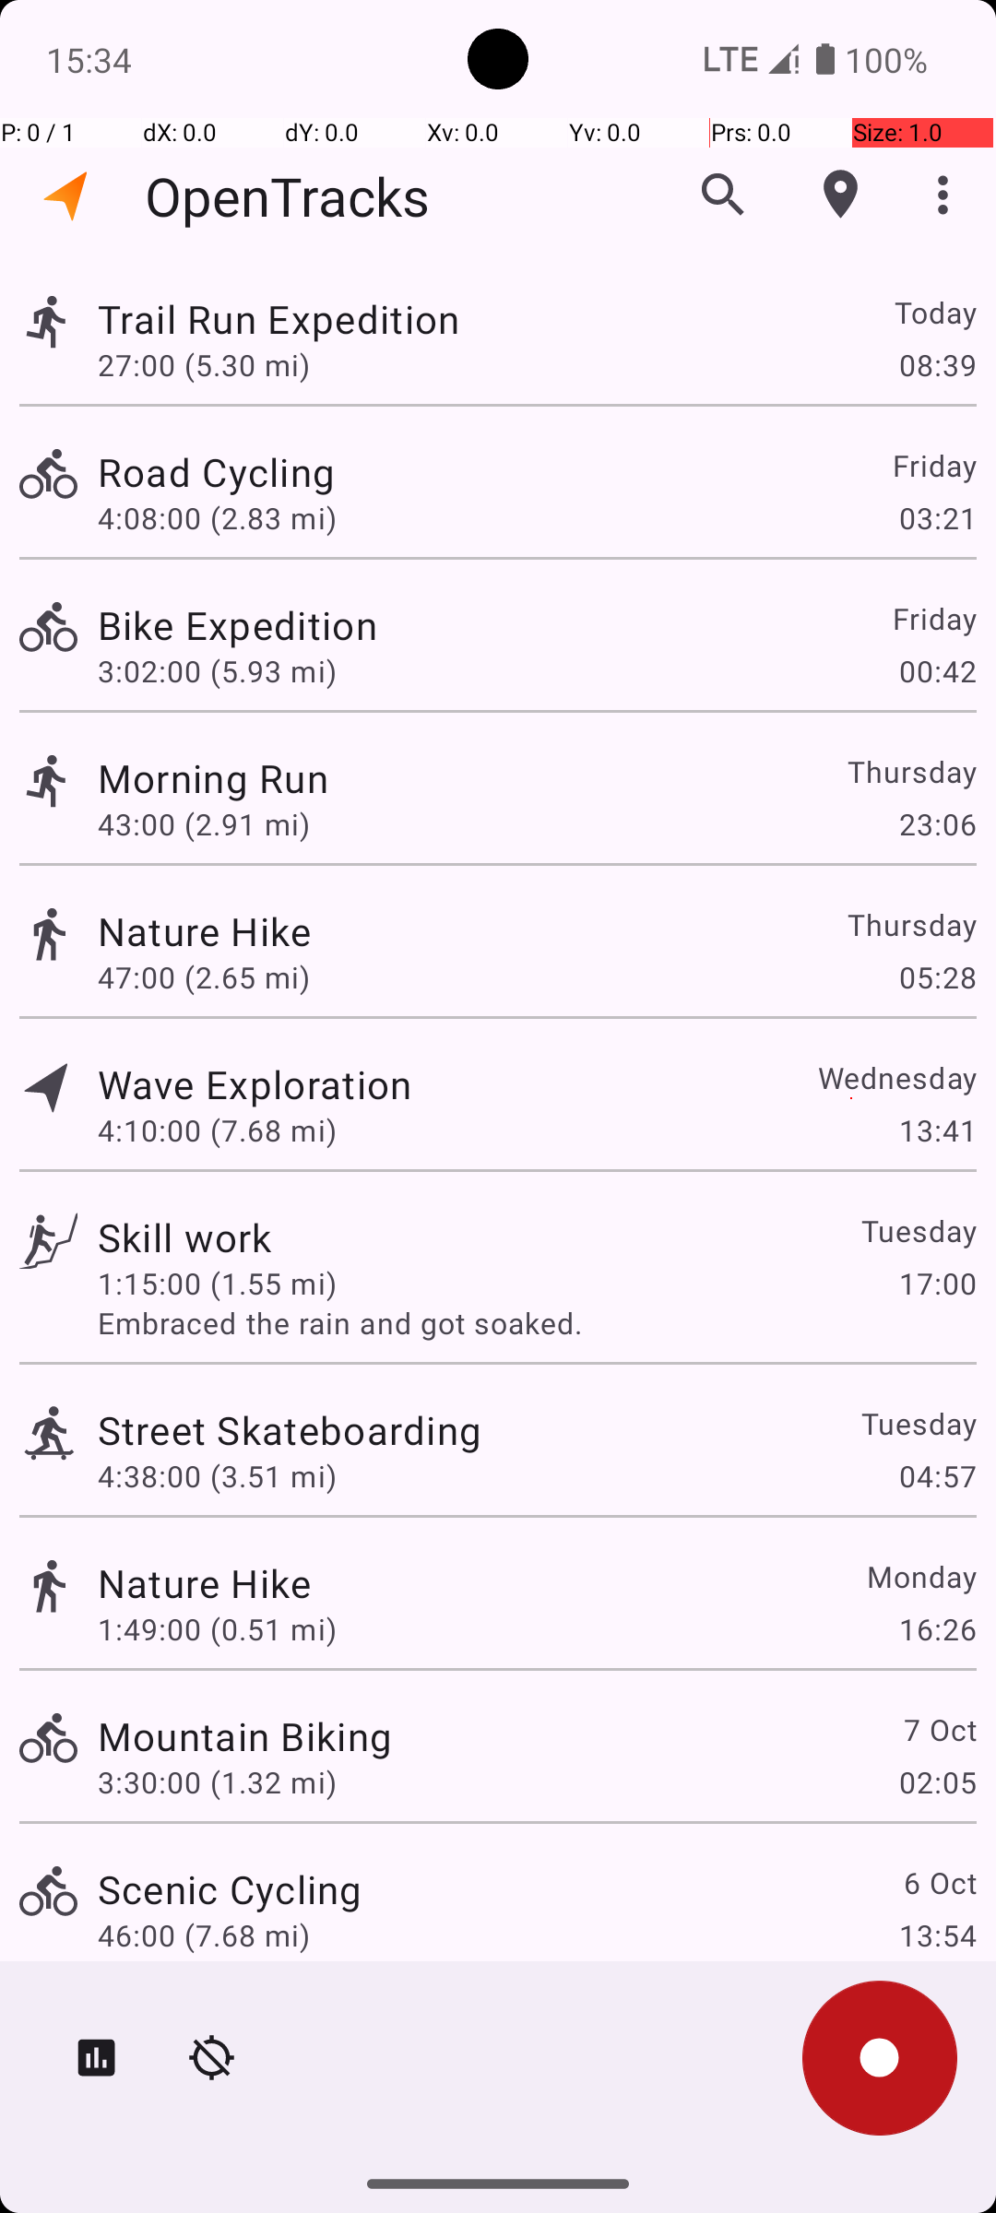  What do you see at coordinates (937, 977) in the screenshot?
I see `05:28` at bounding box center [937, 977].